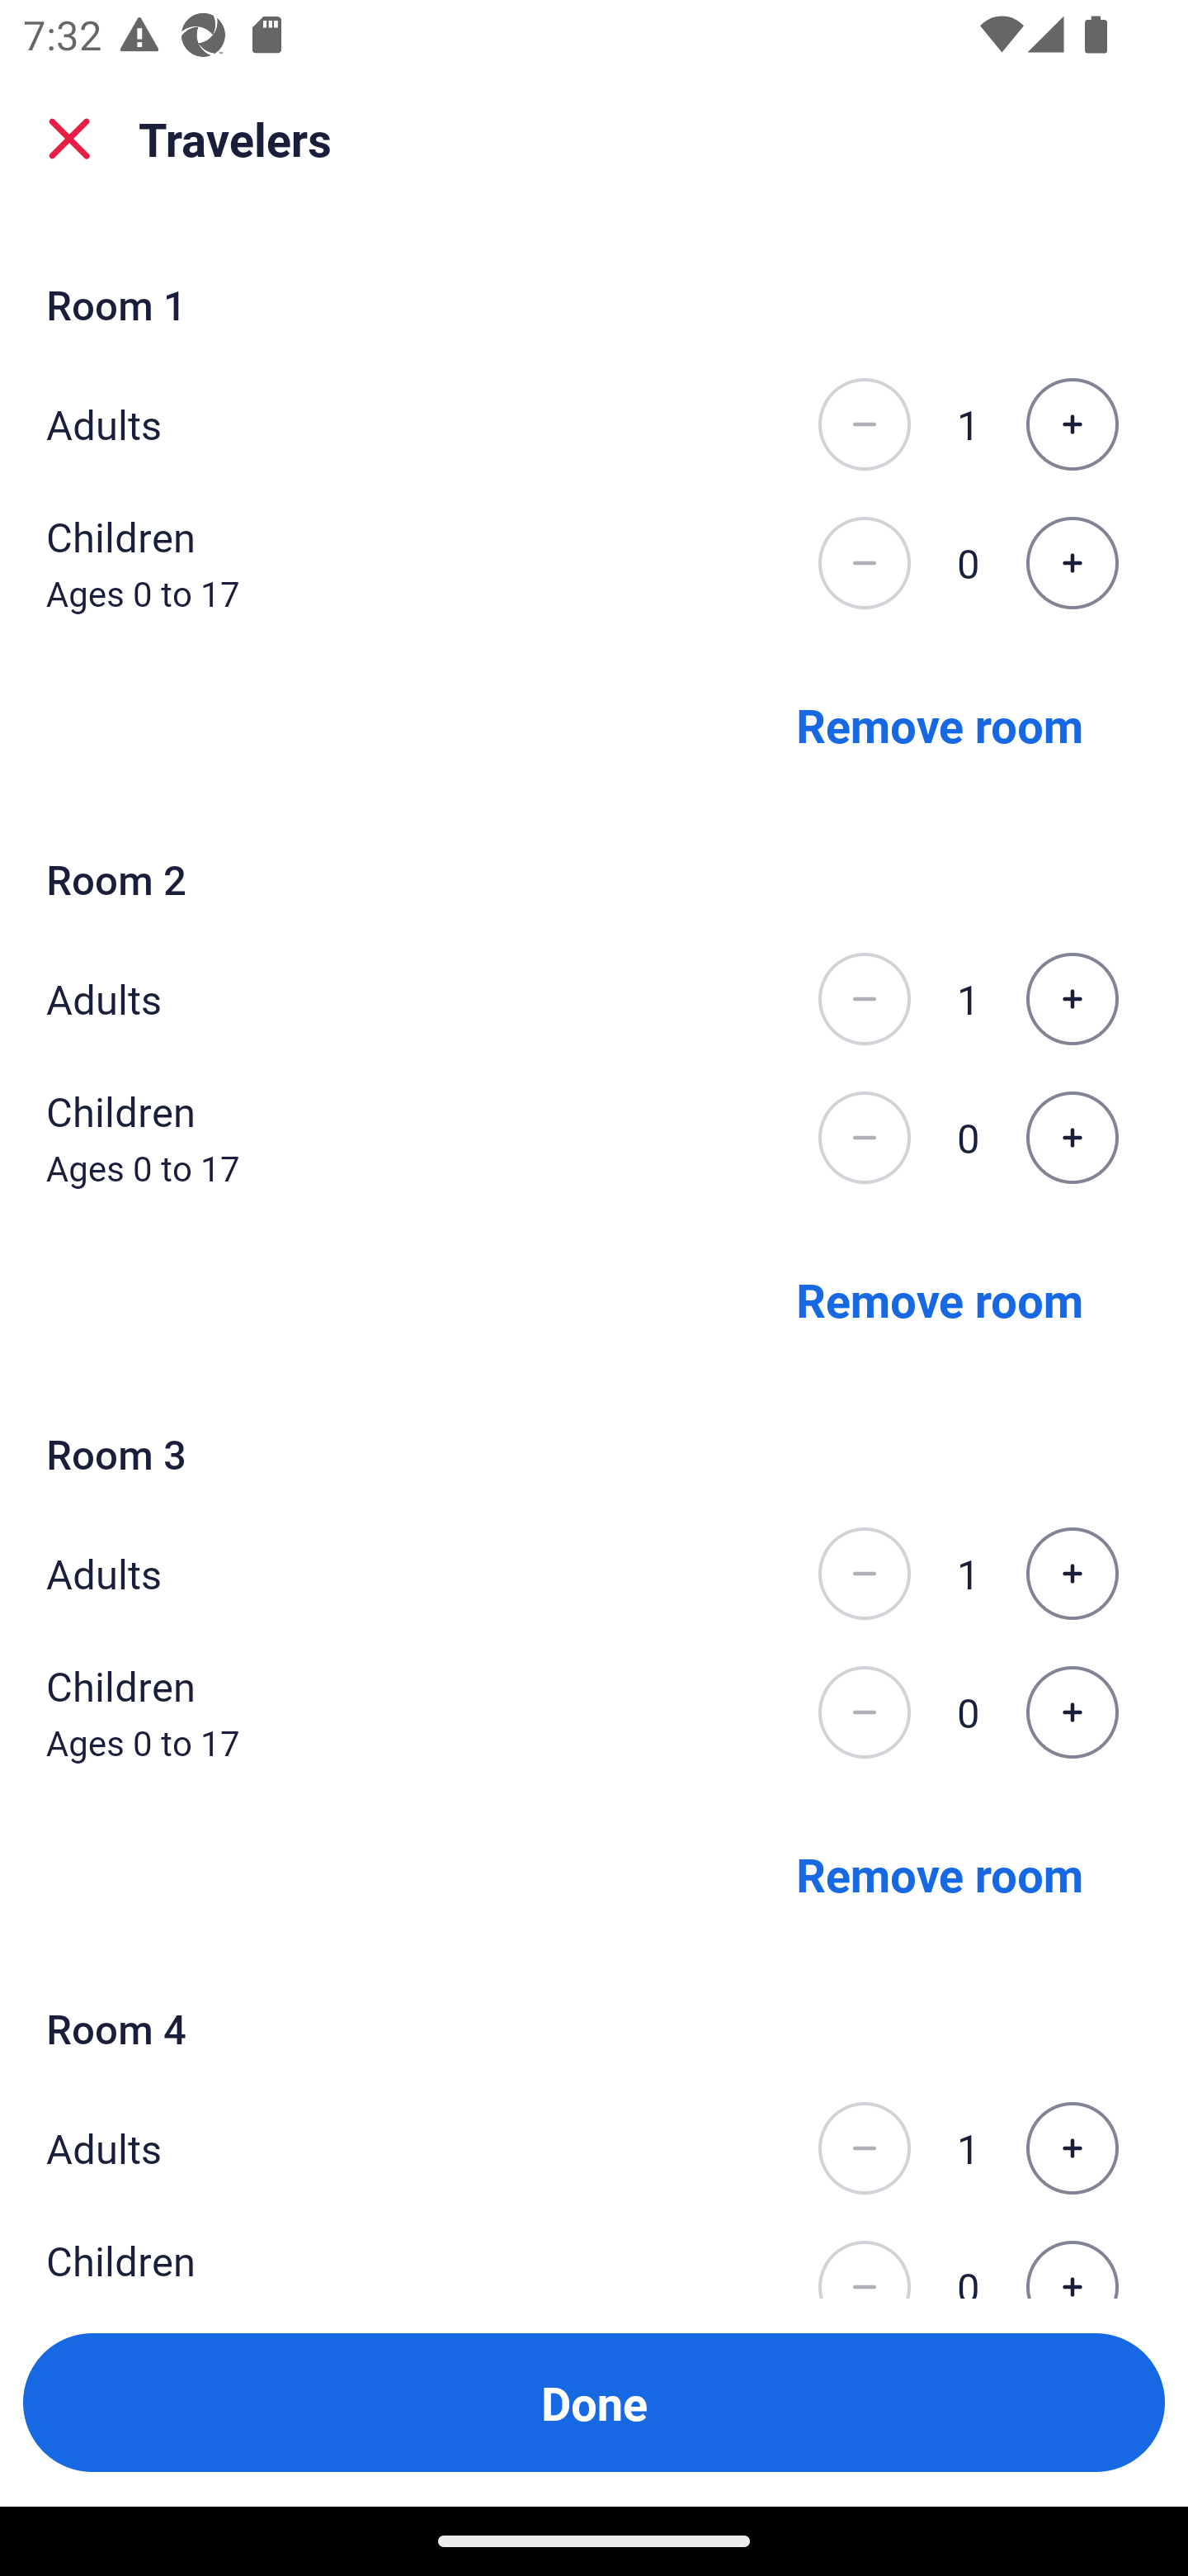 This screenshot has width=1188, height=2576. Describe the element at coordinates (940, 723) in the screenshot. I see `Remove room` at that location.